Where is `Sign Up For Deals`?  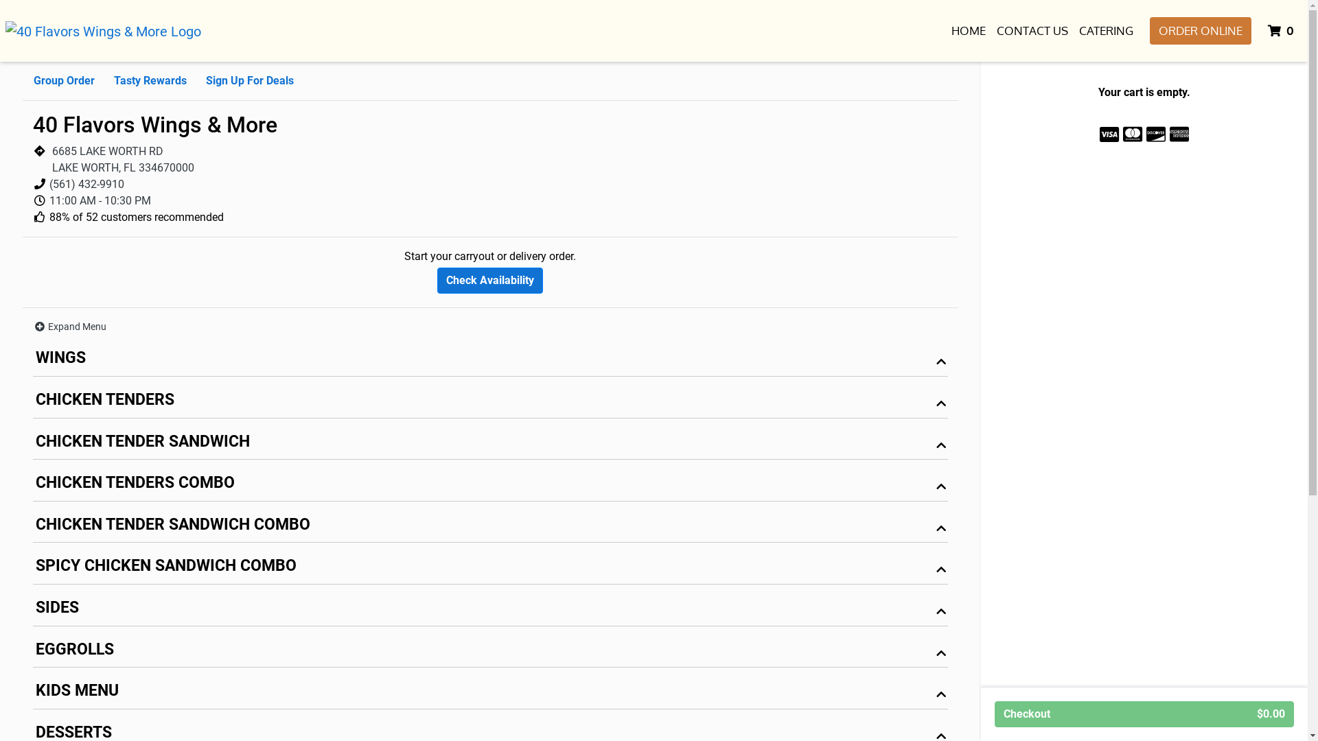 Sign Up For Deals is located at coordinates (250, 81).